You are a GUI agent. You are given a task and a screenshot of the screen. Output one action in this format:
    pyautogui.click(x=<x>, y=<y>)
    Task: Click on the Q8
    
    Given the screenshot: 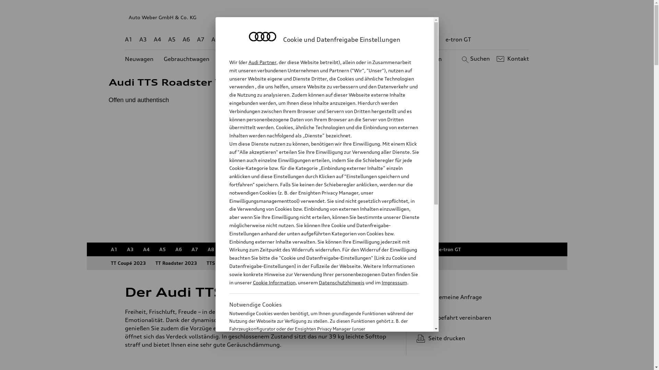 What is the action you would take?
    pyautogui.click(x=323, y=249)
    